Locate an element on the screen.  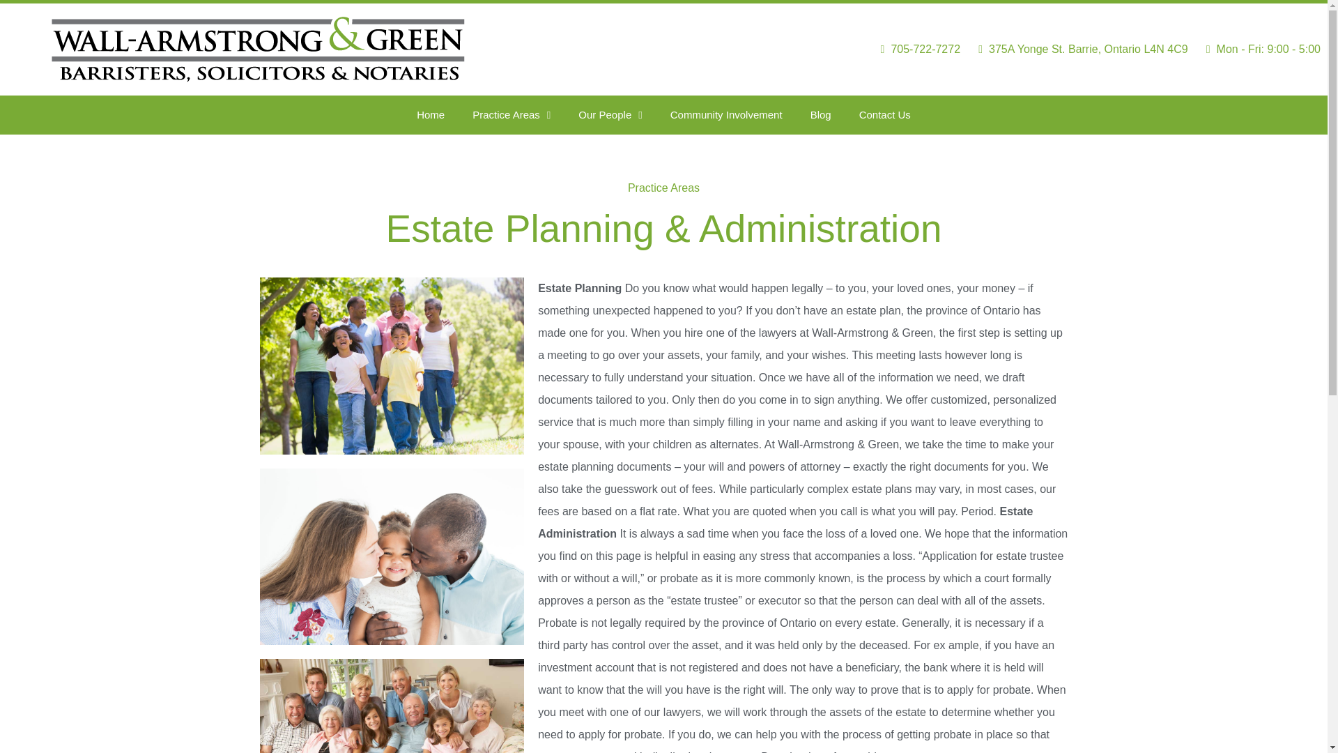
Practice Areas is located at coordinates (512, 115).